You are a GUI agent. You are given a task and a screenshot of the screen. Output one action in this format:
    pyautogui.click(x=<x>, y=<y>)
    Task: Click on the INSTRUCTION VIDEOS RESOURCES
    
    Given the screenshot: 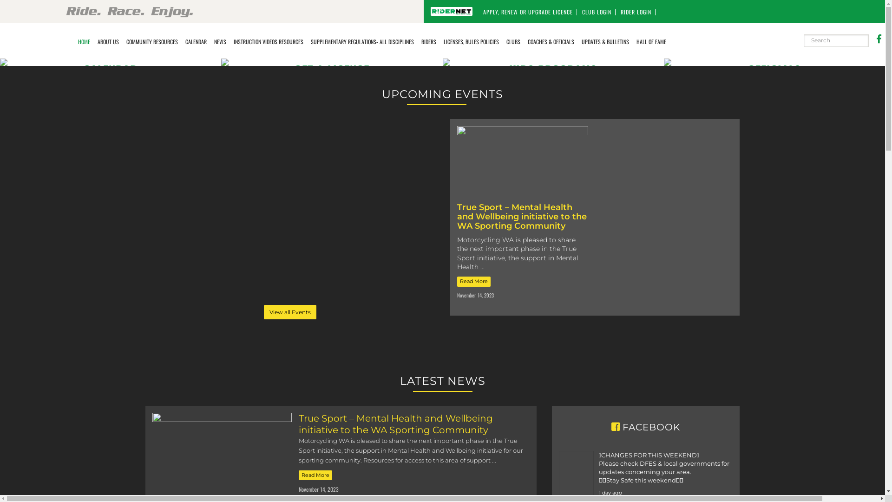 What is the action you would take?
    pyautogui.click(x=269, y=41)
    